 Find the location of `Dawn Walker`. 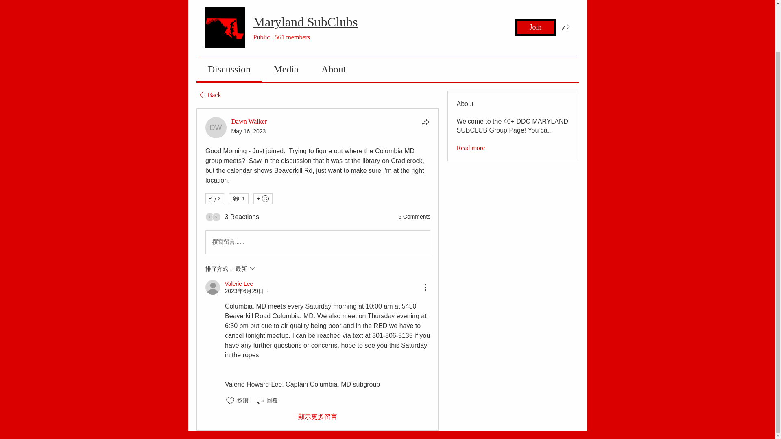

Dawn Walker is located at coordinates (216, 128).